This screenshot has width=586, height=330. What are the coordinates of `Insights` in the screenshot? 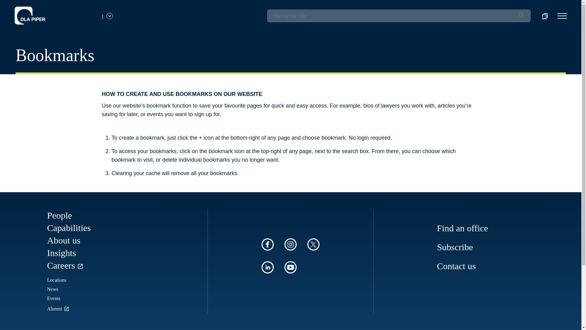 It's located at (61, 253).